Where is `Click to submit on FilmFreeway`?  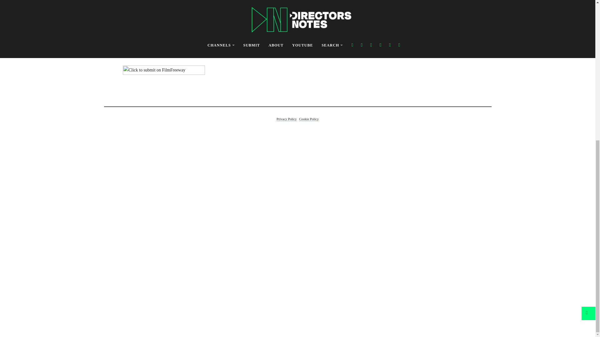
Click to submit on FilmFreeway is located at coordinates (164, 73).